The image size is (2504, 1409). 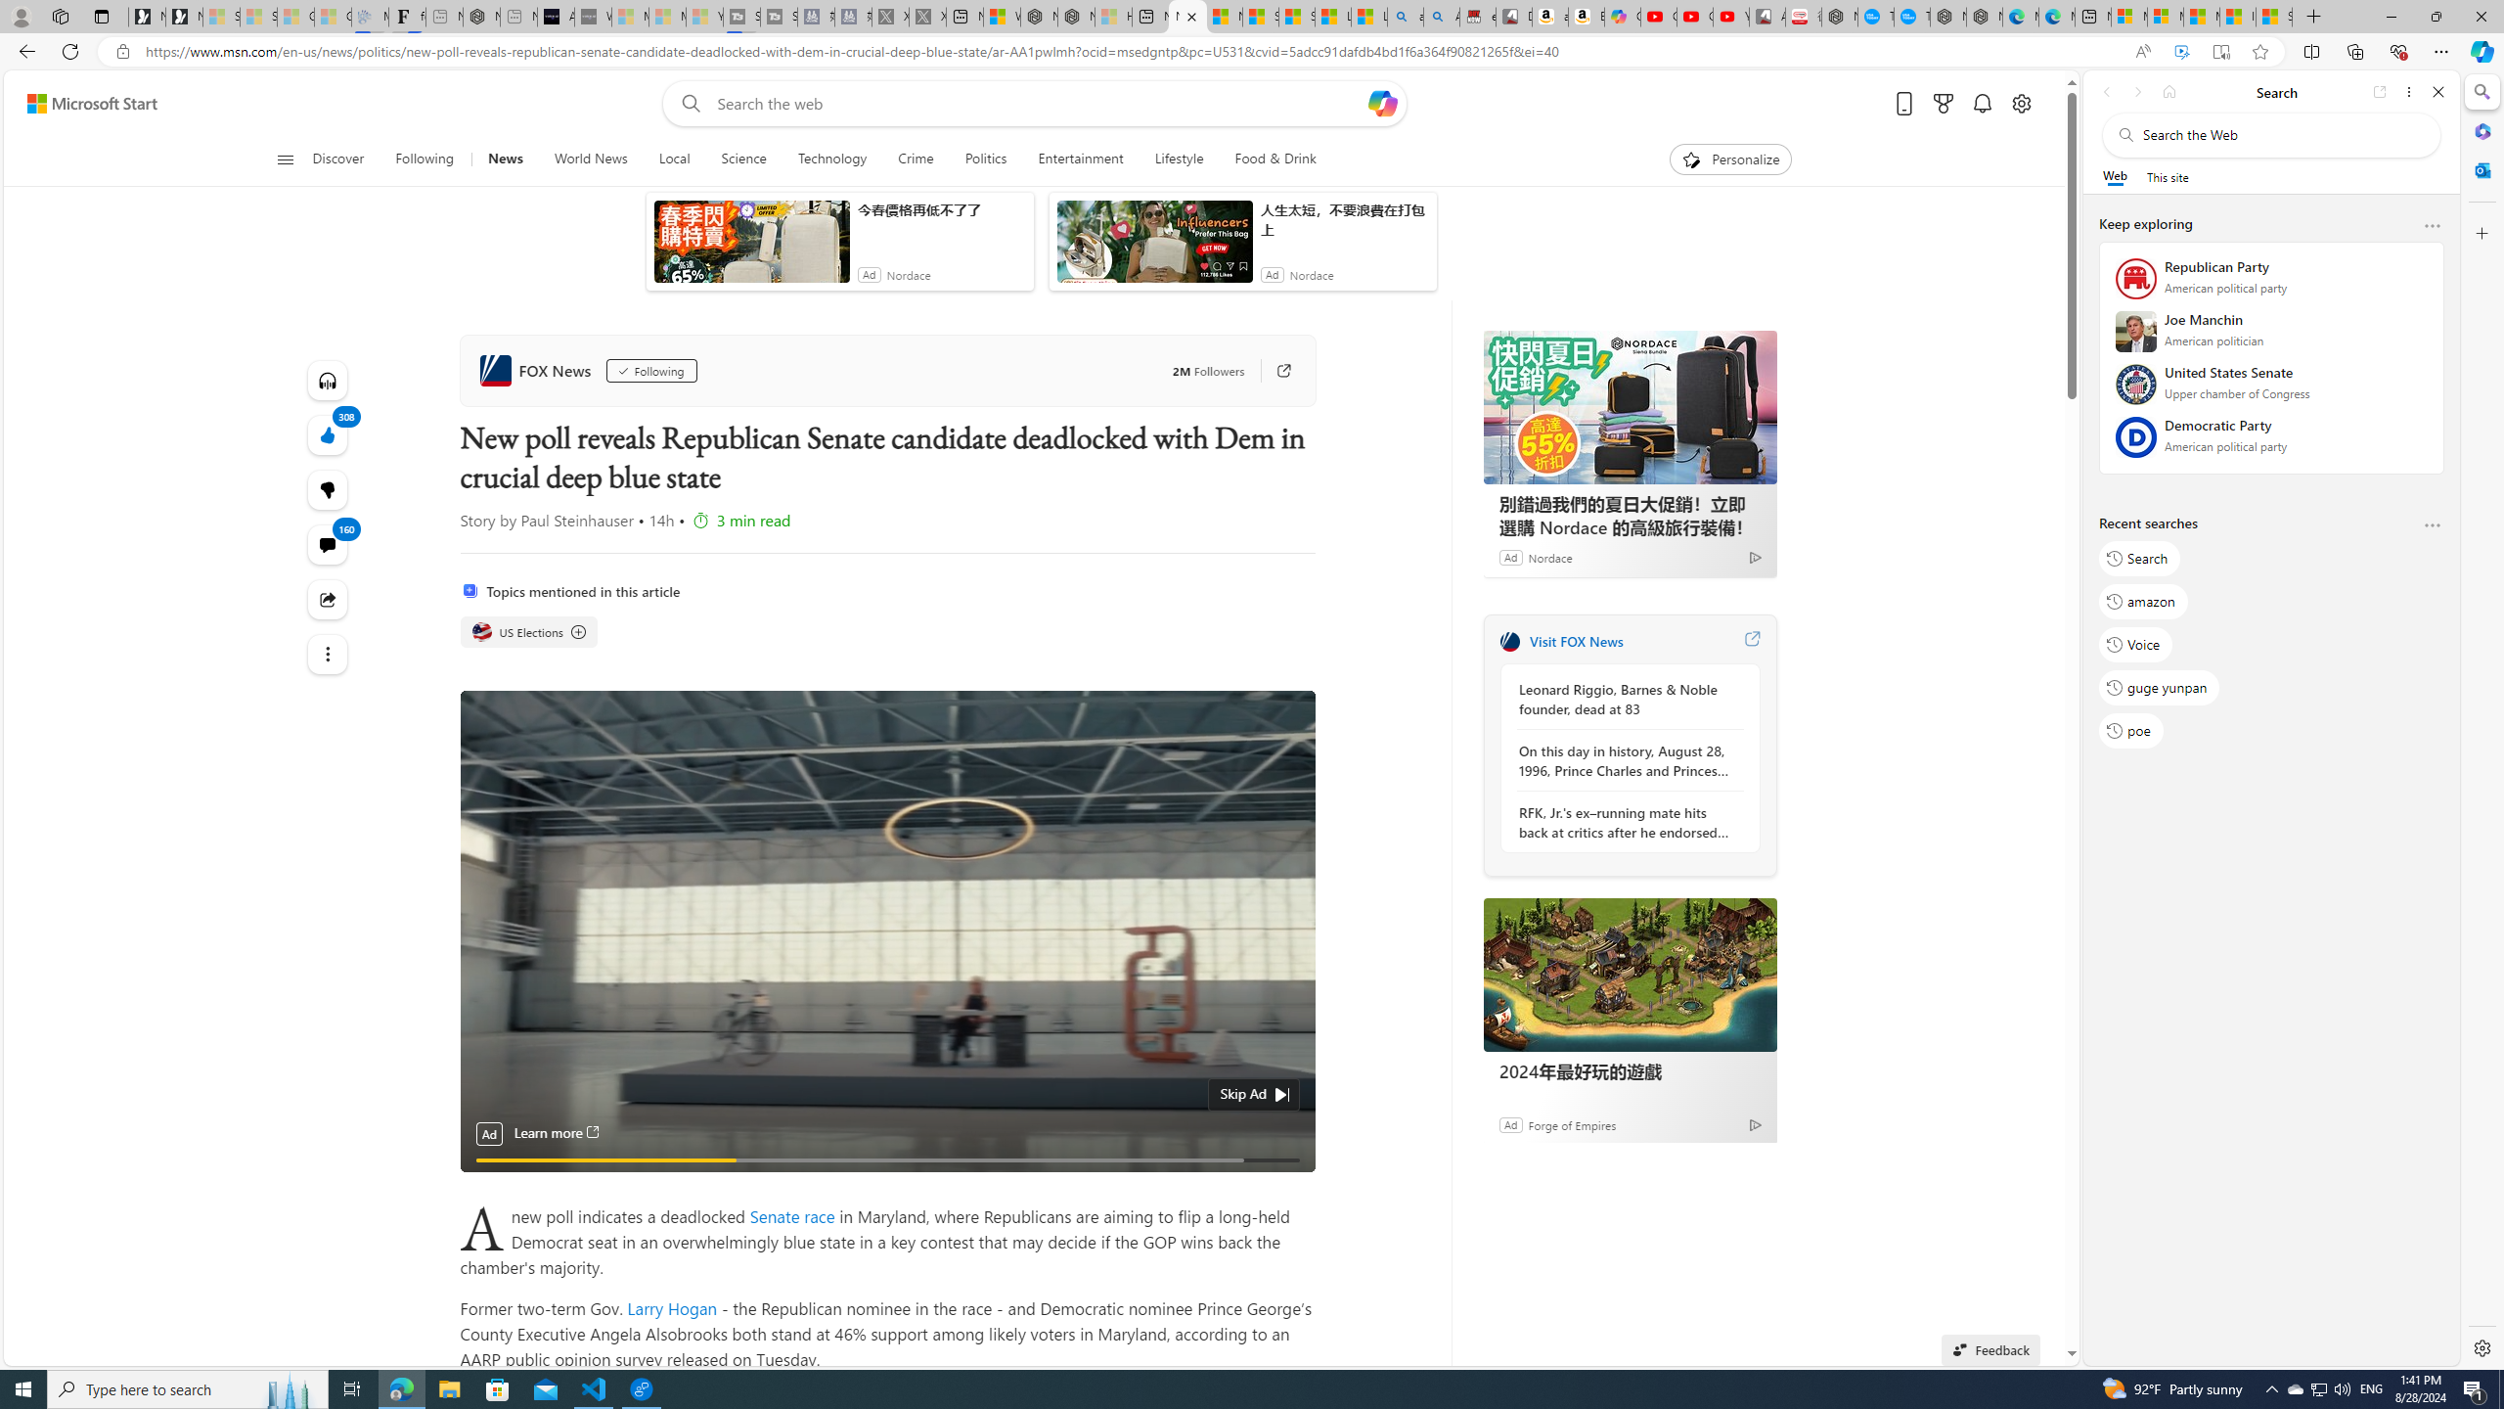 I want to click on Learn more, so click(x=557, y=1133).